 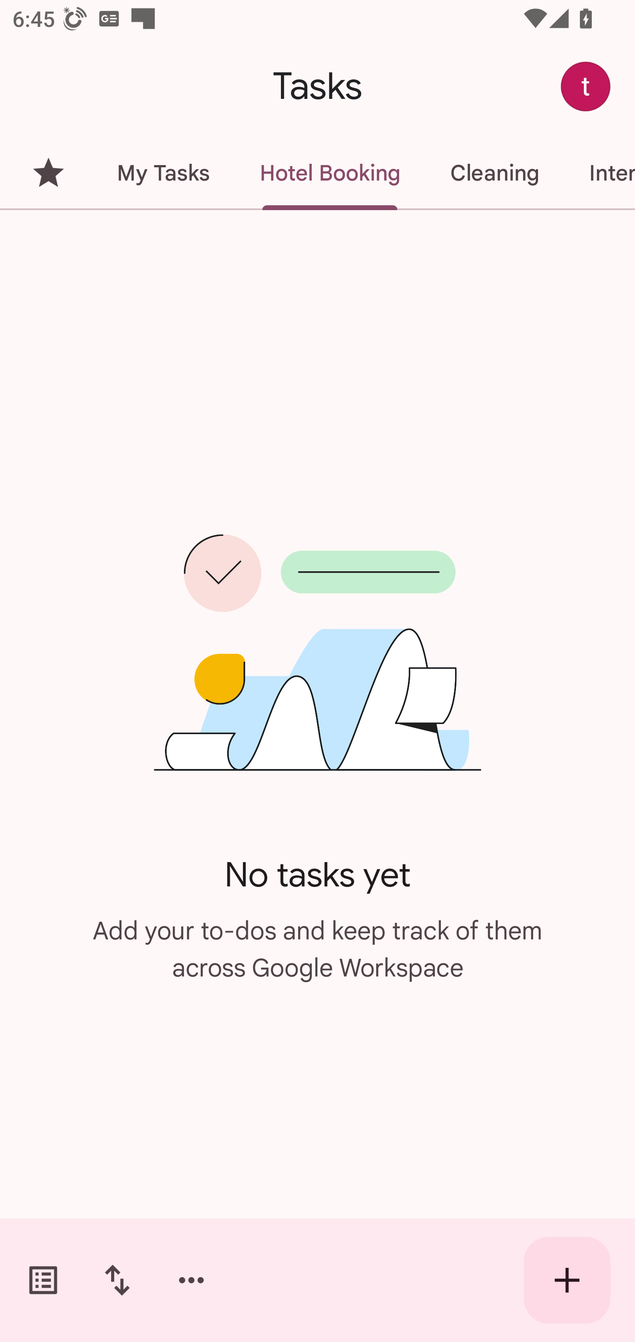 What do you see at coordinates (599, 173) in the screenshot?
I see `Interview` at bounding box center [599, 173].